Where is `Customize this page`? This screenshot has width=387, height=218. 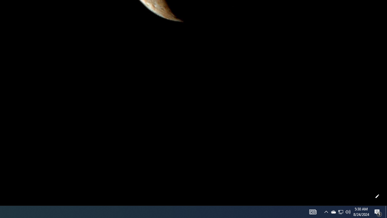
Customize this page is located at coordinates (377, 196).